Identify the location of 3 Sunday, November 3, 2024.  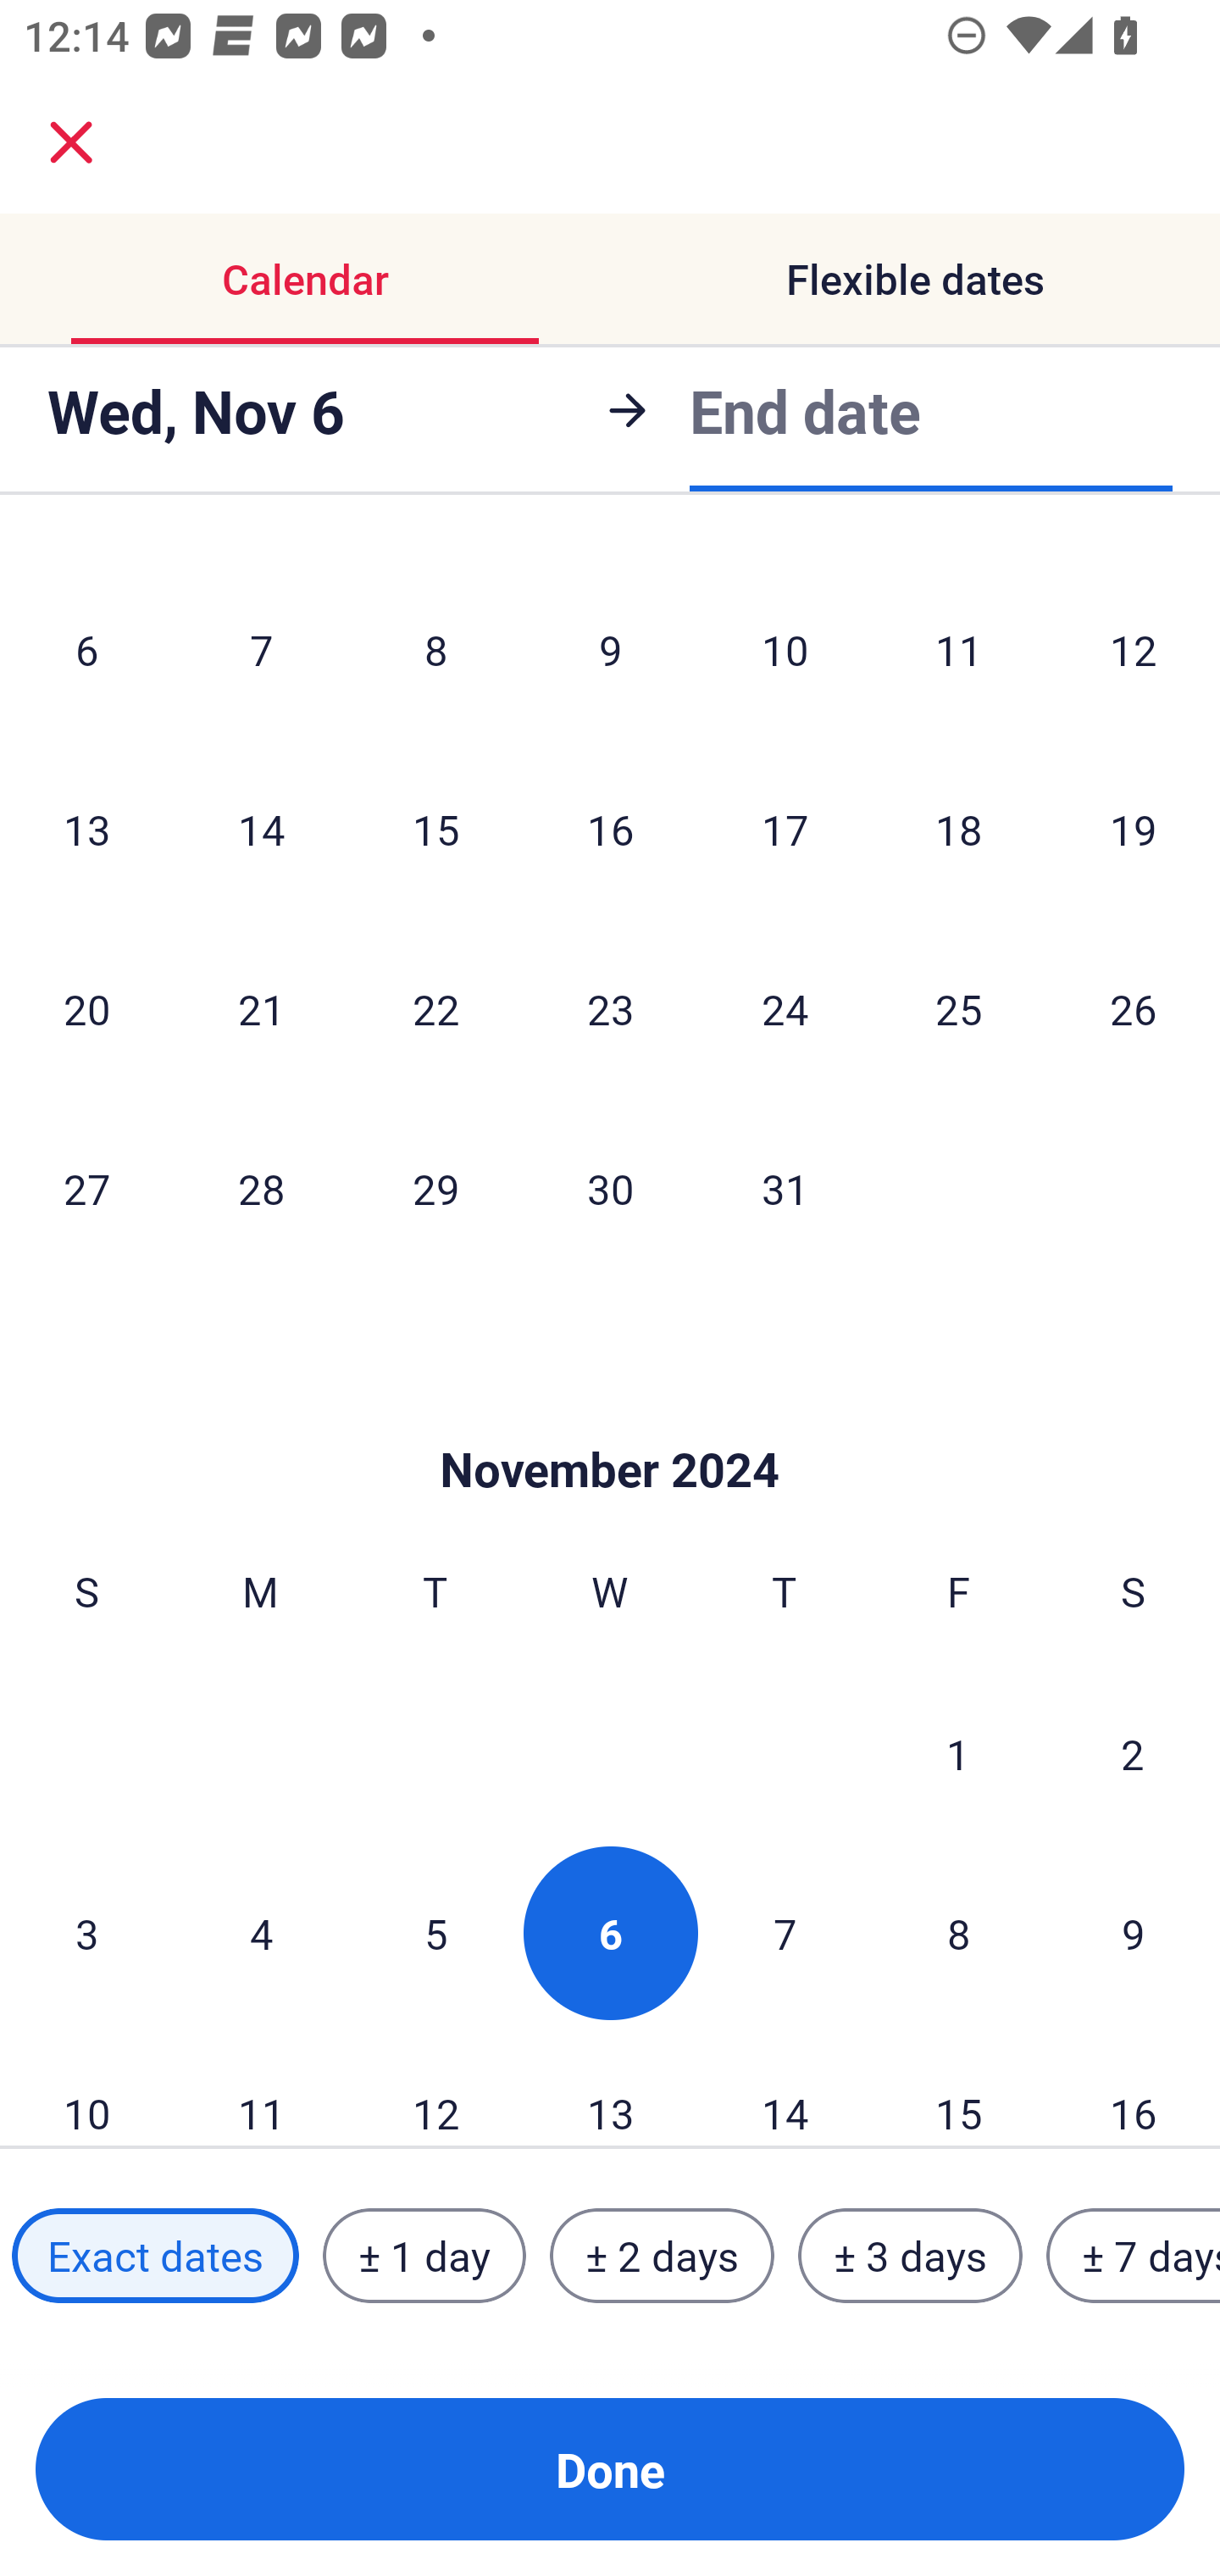
(86, 1933).